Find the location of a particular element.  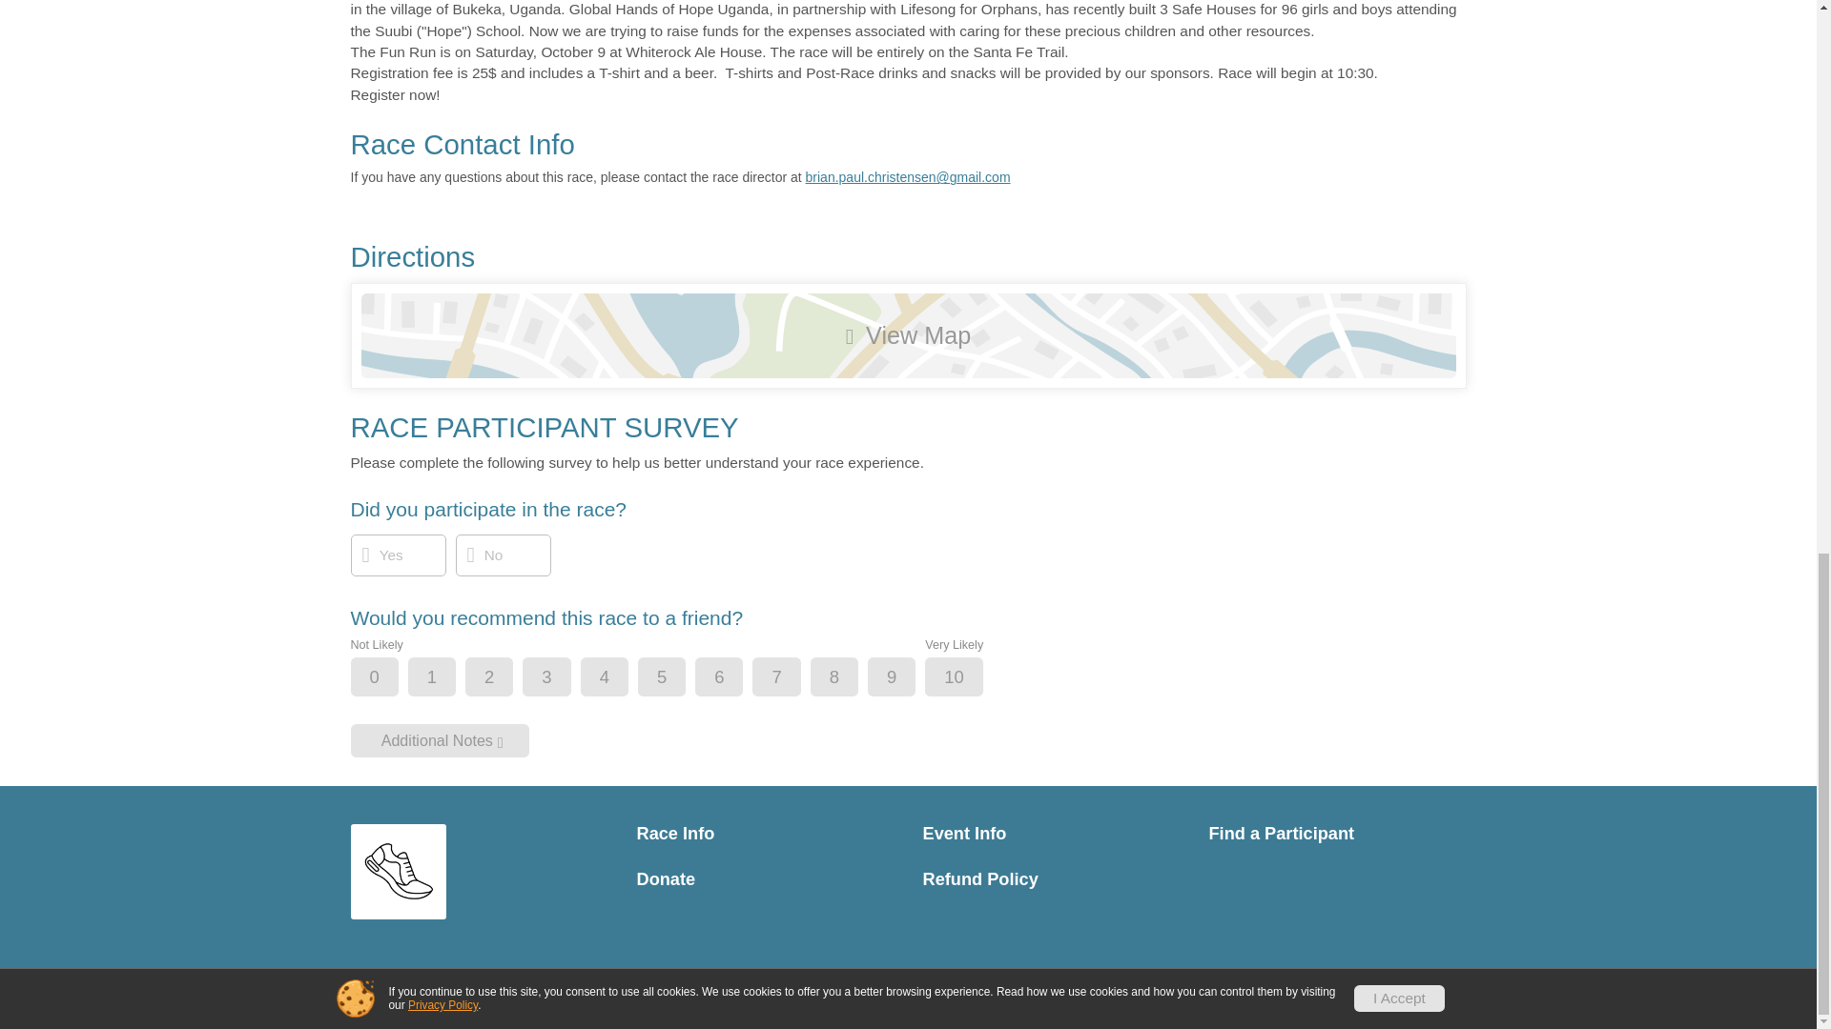

Donate is located at coordinates (766, 879).